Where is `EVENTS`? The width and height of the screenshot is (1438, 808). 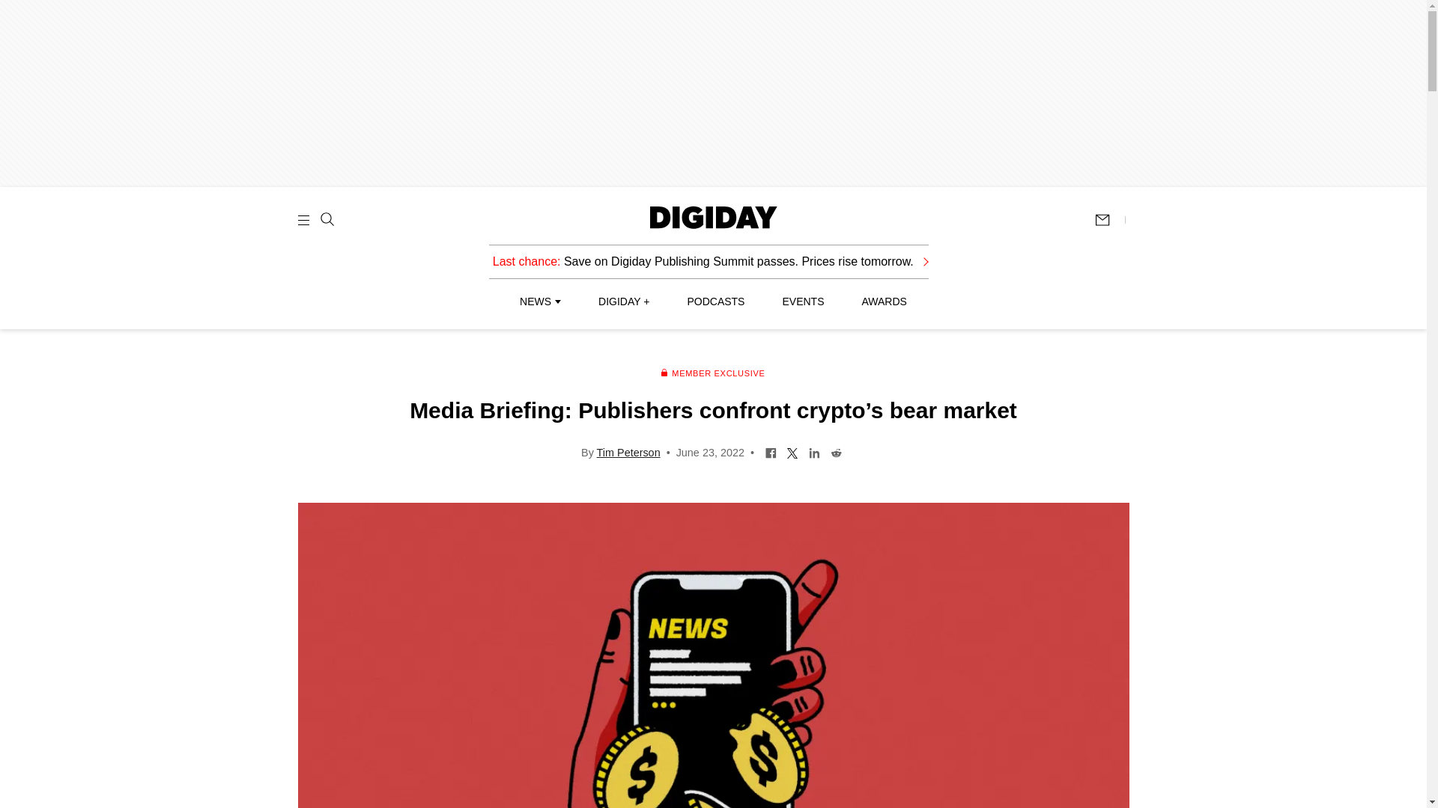
EVENTS is located at coordinates (803, 302).